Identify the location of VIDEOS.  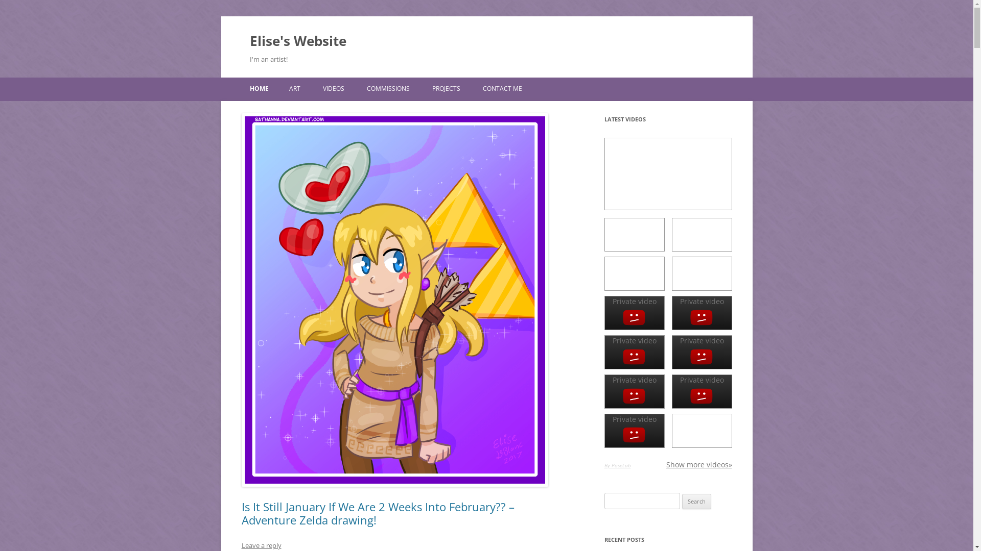
(334, 89).